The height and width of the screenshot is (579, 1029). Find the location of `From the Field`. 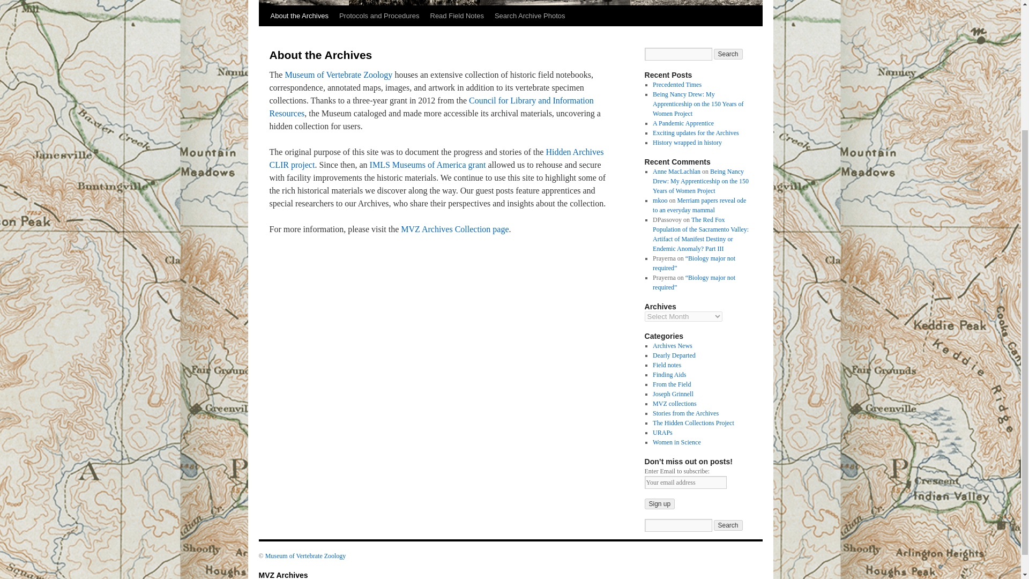

From the Field is located at coordinates (671, 384).